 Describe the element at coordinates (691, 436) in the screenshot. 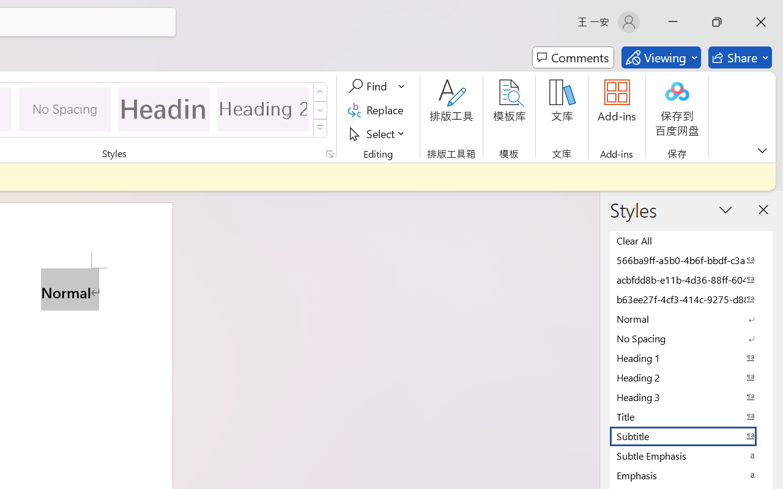

I see `Subtitle` at that location.